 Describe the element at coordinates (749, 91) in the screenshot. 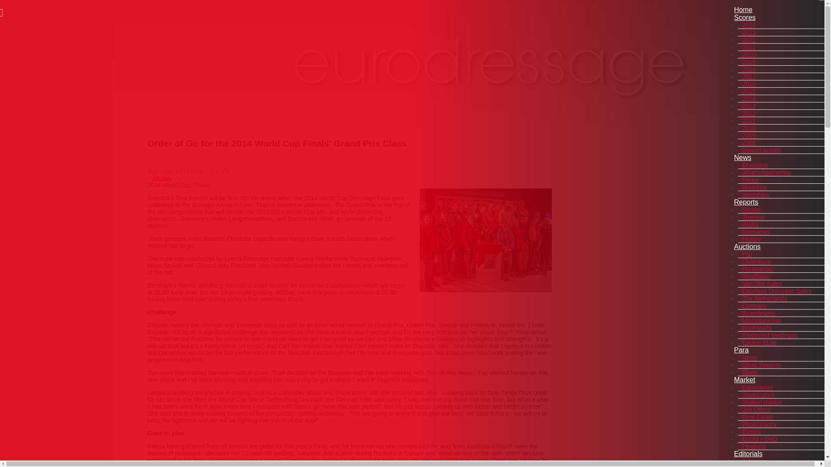

I see `2015` at that location.